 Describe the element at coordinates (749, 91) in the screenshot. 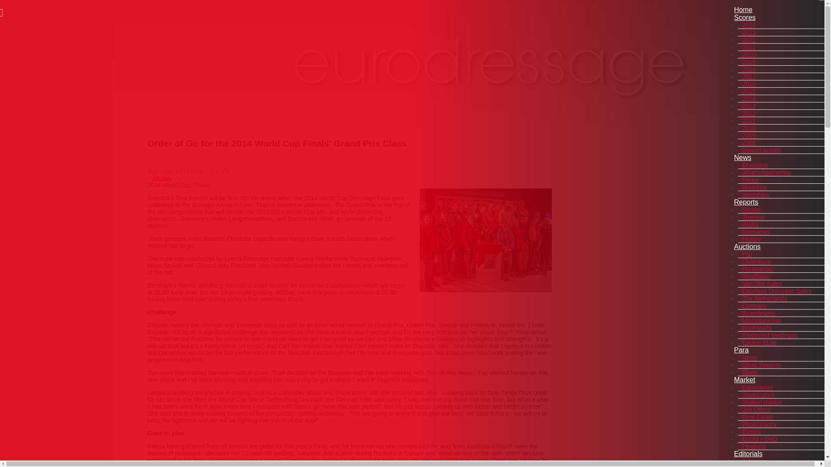

I see `2015` at that location.